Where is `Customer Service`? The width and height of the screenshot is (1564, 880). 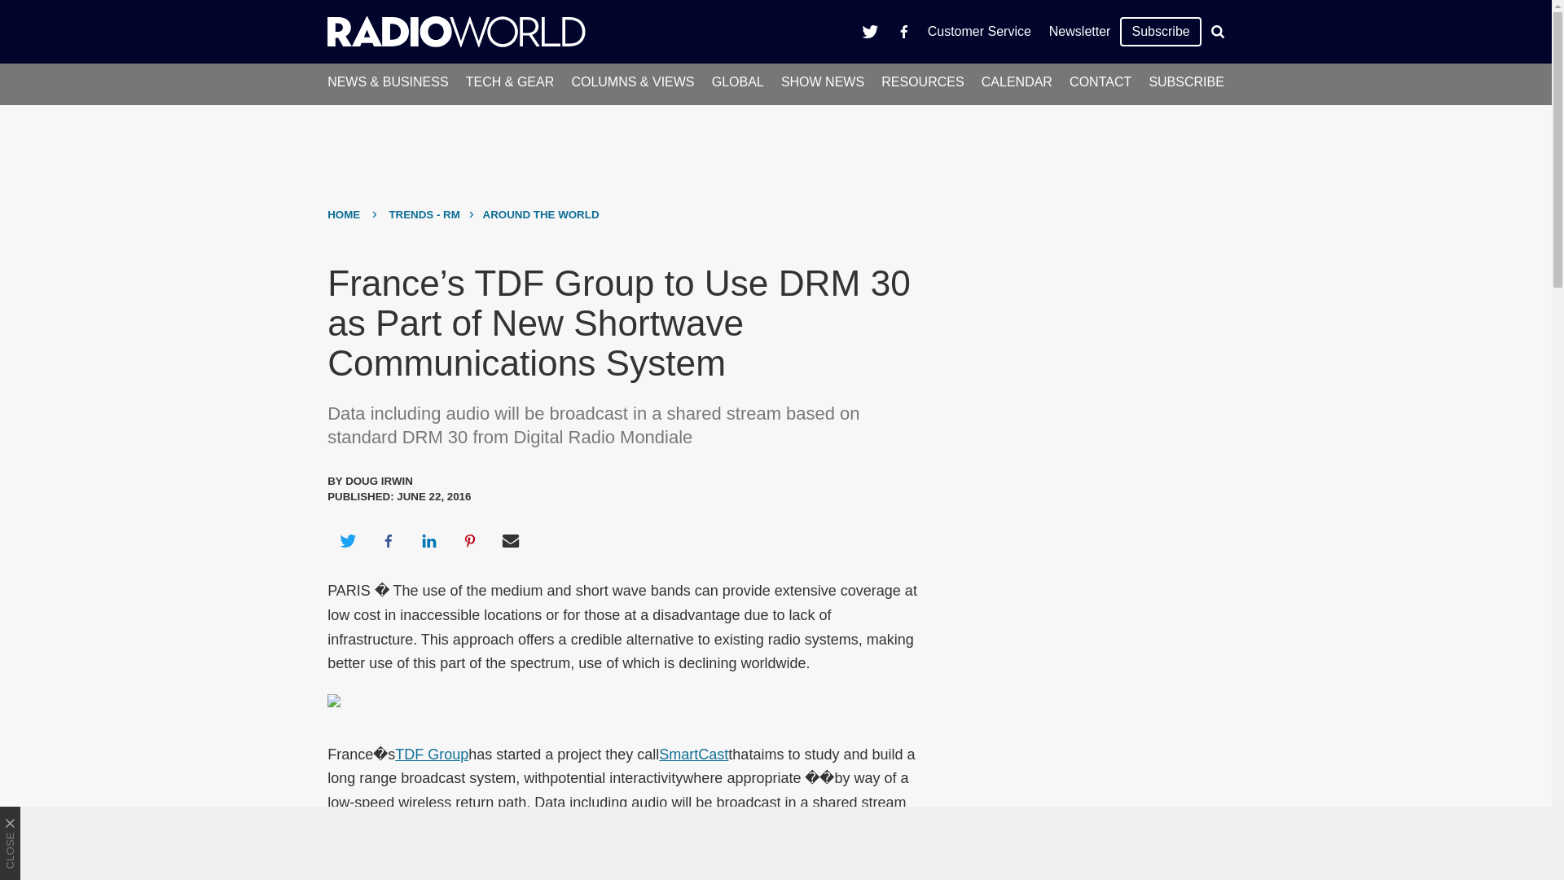 Customer Service is located at coordinates (979, 31).